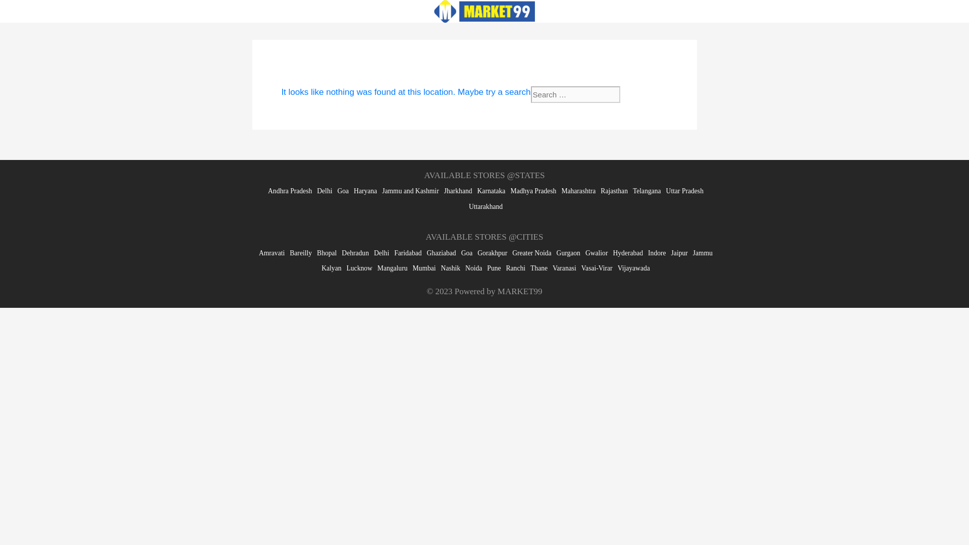 This screenshot has height=545, width=969. What do you see at coordinates (343, 191) in the screenshot?
I see `Goa` at bounding box center [343, 191].